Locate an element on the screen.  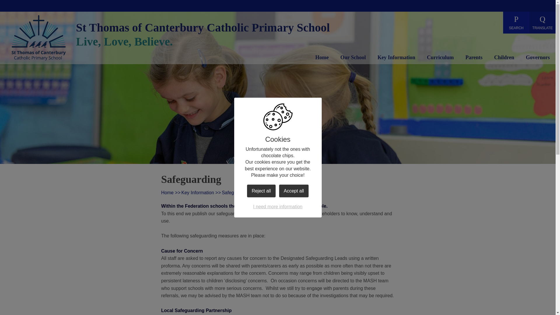
Home is located at coordinates (322, 59).